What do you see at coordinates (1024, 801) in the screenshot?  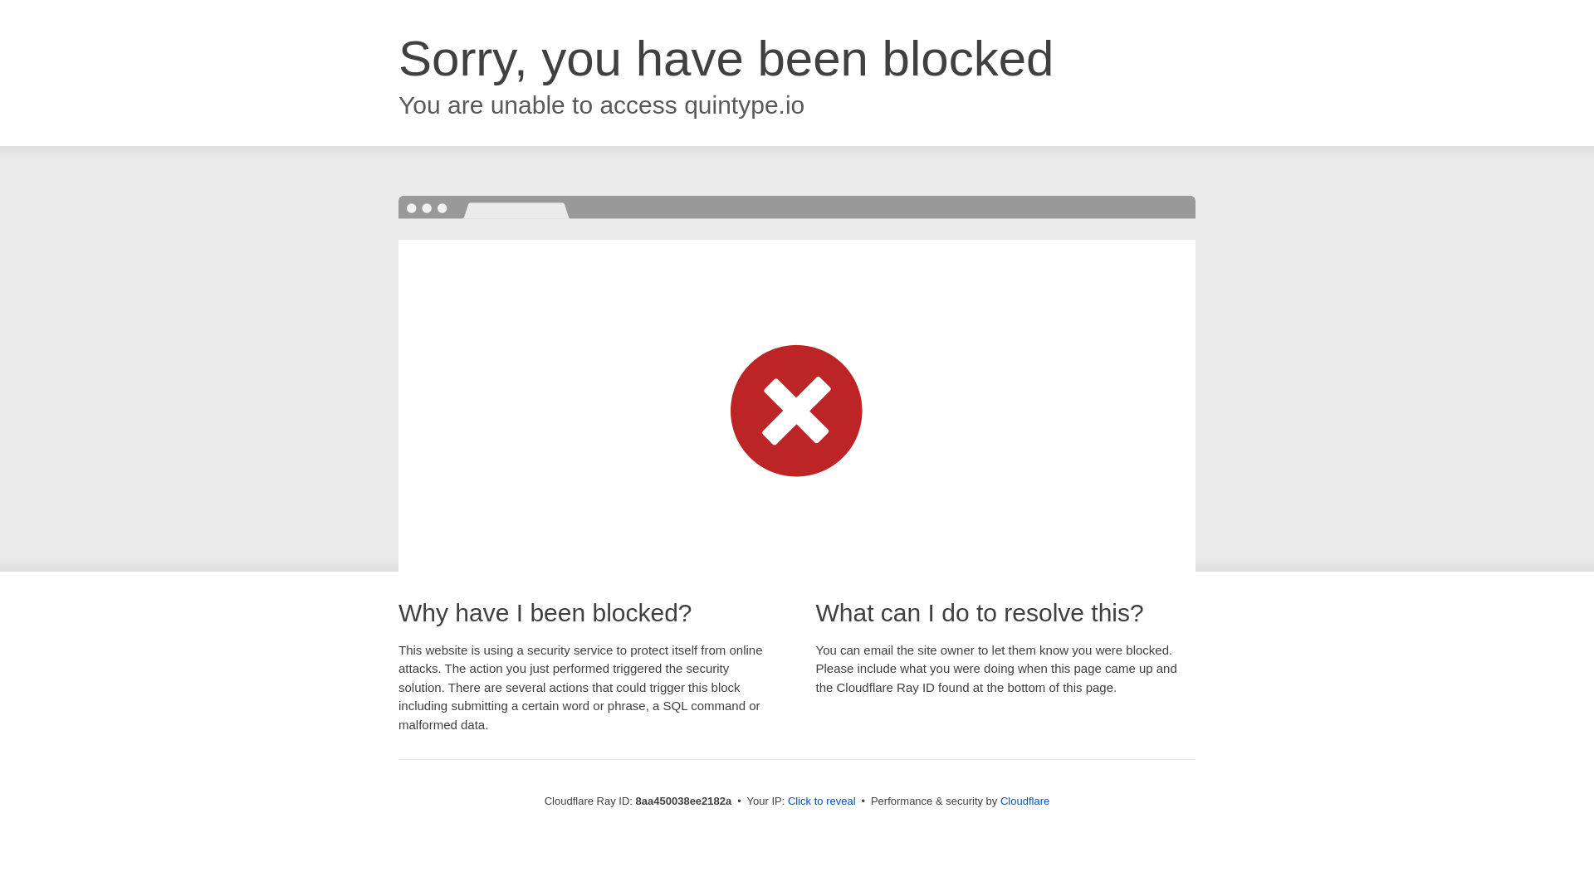 I see `Cloudflare` at bounding box center [1024, 801].